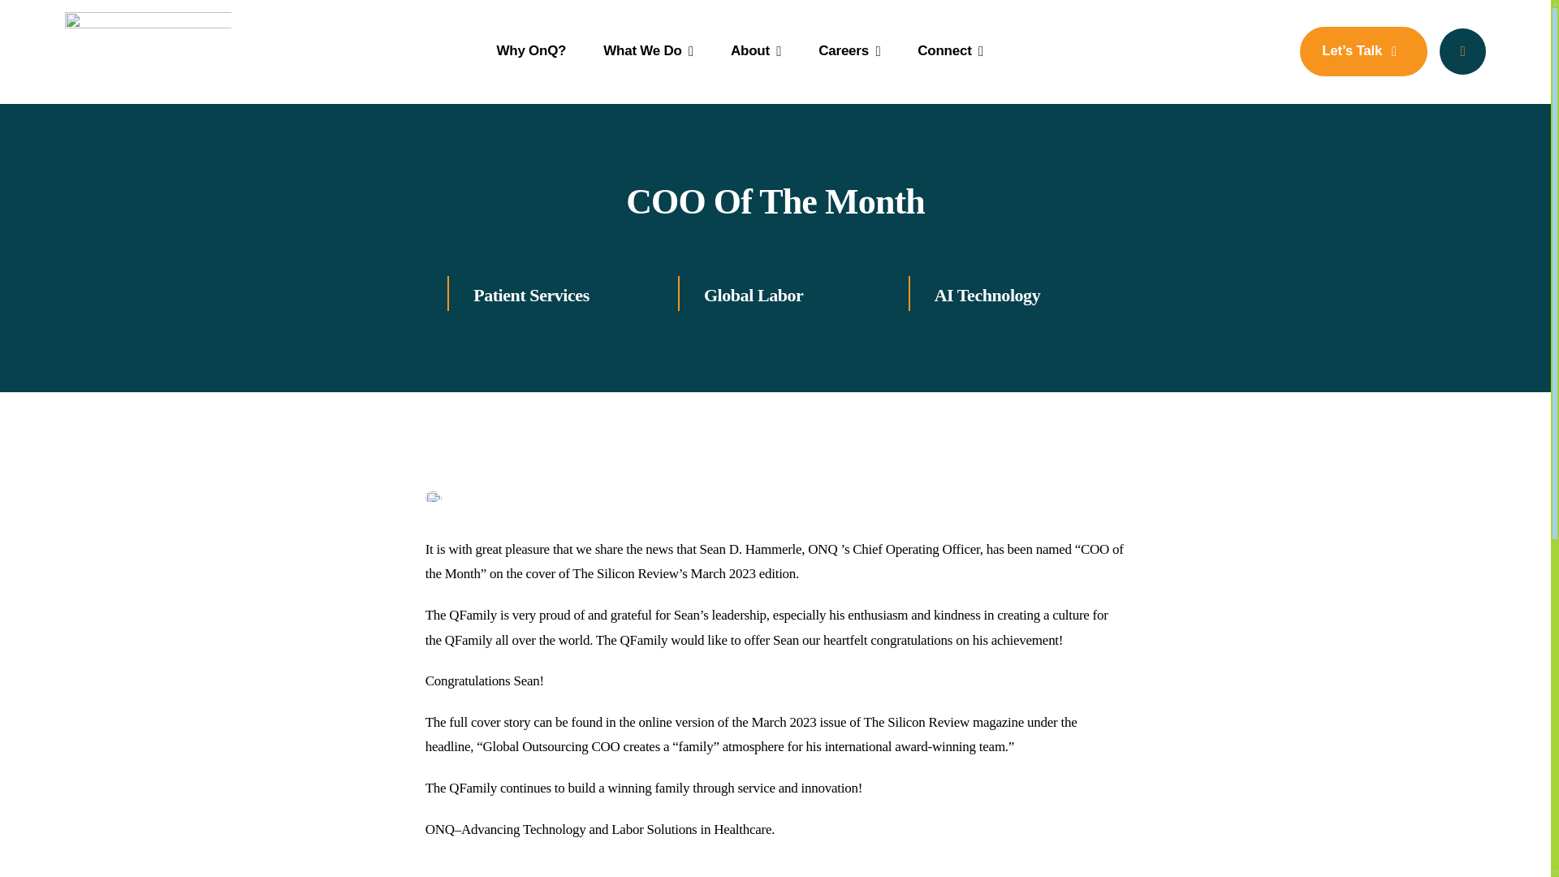 The height and width of the screenshot is (877, 1559). Describe the element at coordinates (434, 495) in the screenshot. I see `WhatsApp Image 2023-03-21 at 3.58.30 PM` at that location.